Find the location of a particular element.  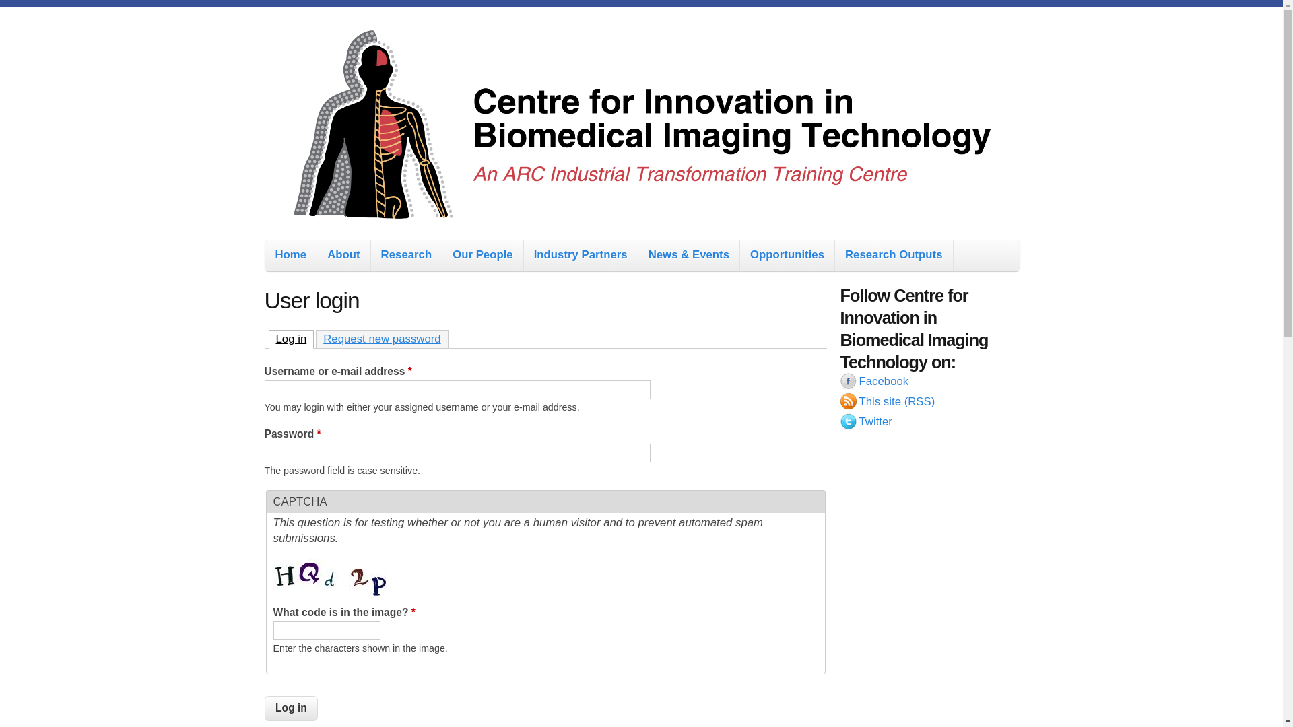

Research Outputs is located at coordinates (894, 256).